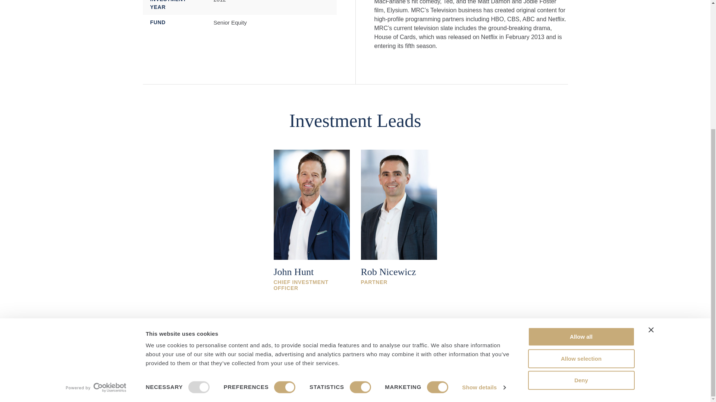 This screenshot has height=402, width=716. What do you see at coordinates (581, 151) in the screenshot?
I see `Allow all` at bounding box center [581, 151].